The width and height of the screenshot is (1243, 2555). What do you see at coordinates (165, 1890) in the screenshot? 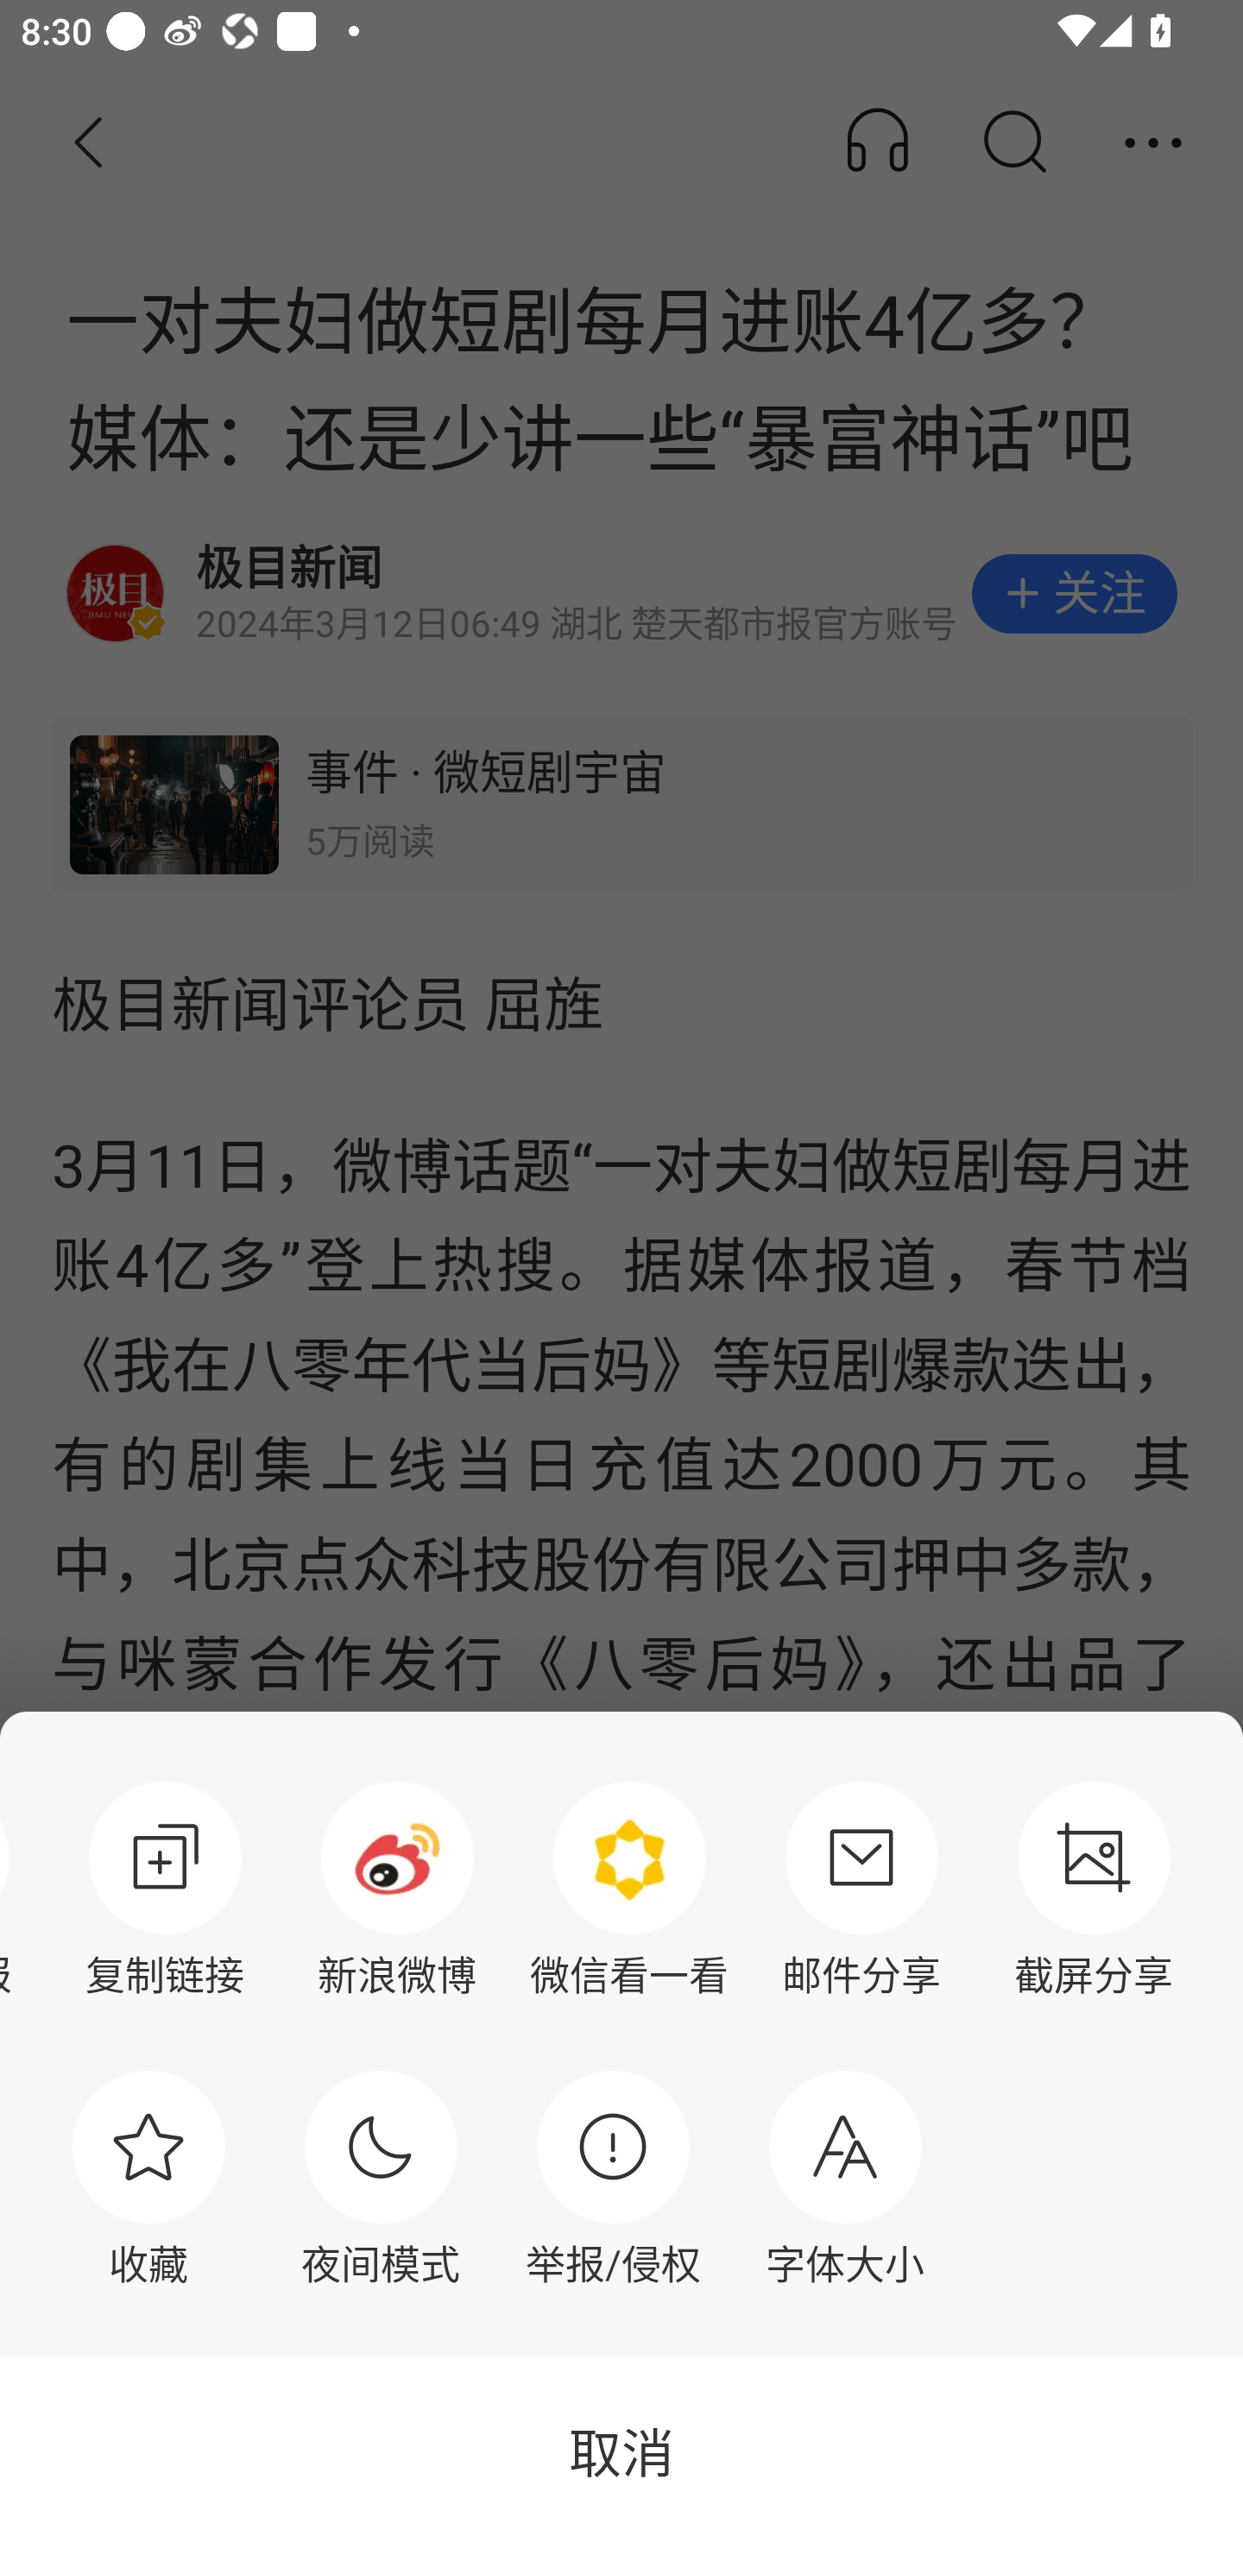
I see ` 复制链接 复制链接` at bounding box center [165, 1890].